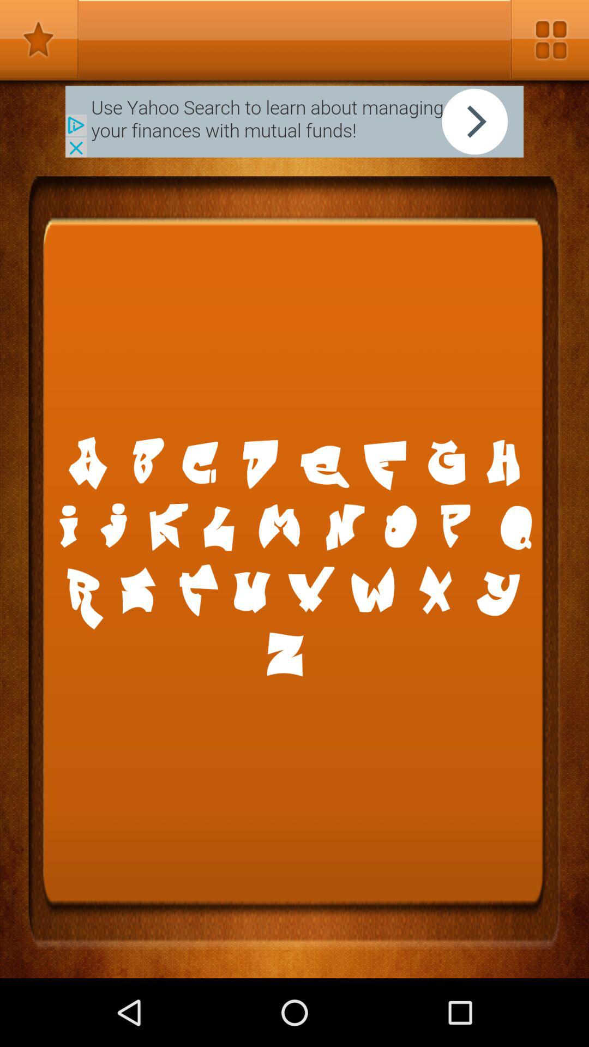  I want to click on advertisement, so click(294, 121).